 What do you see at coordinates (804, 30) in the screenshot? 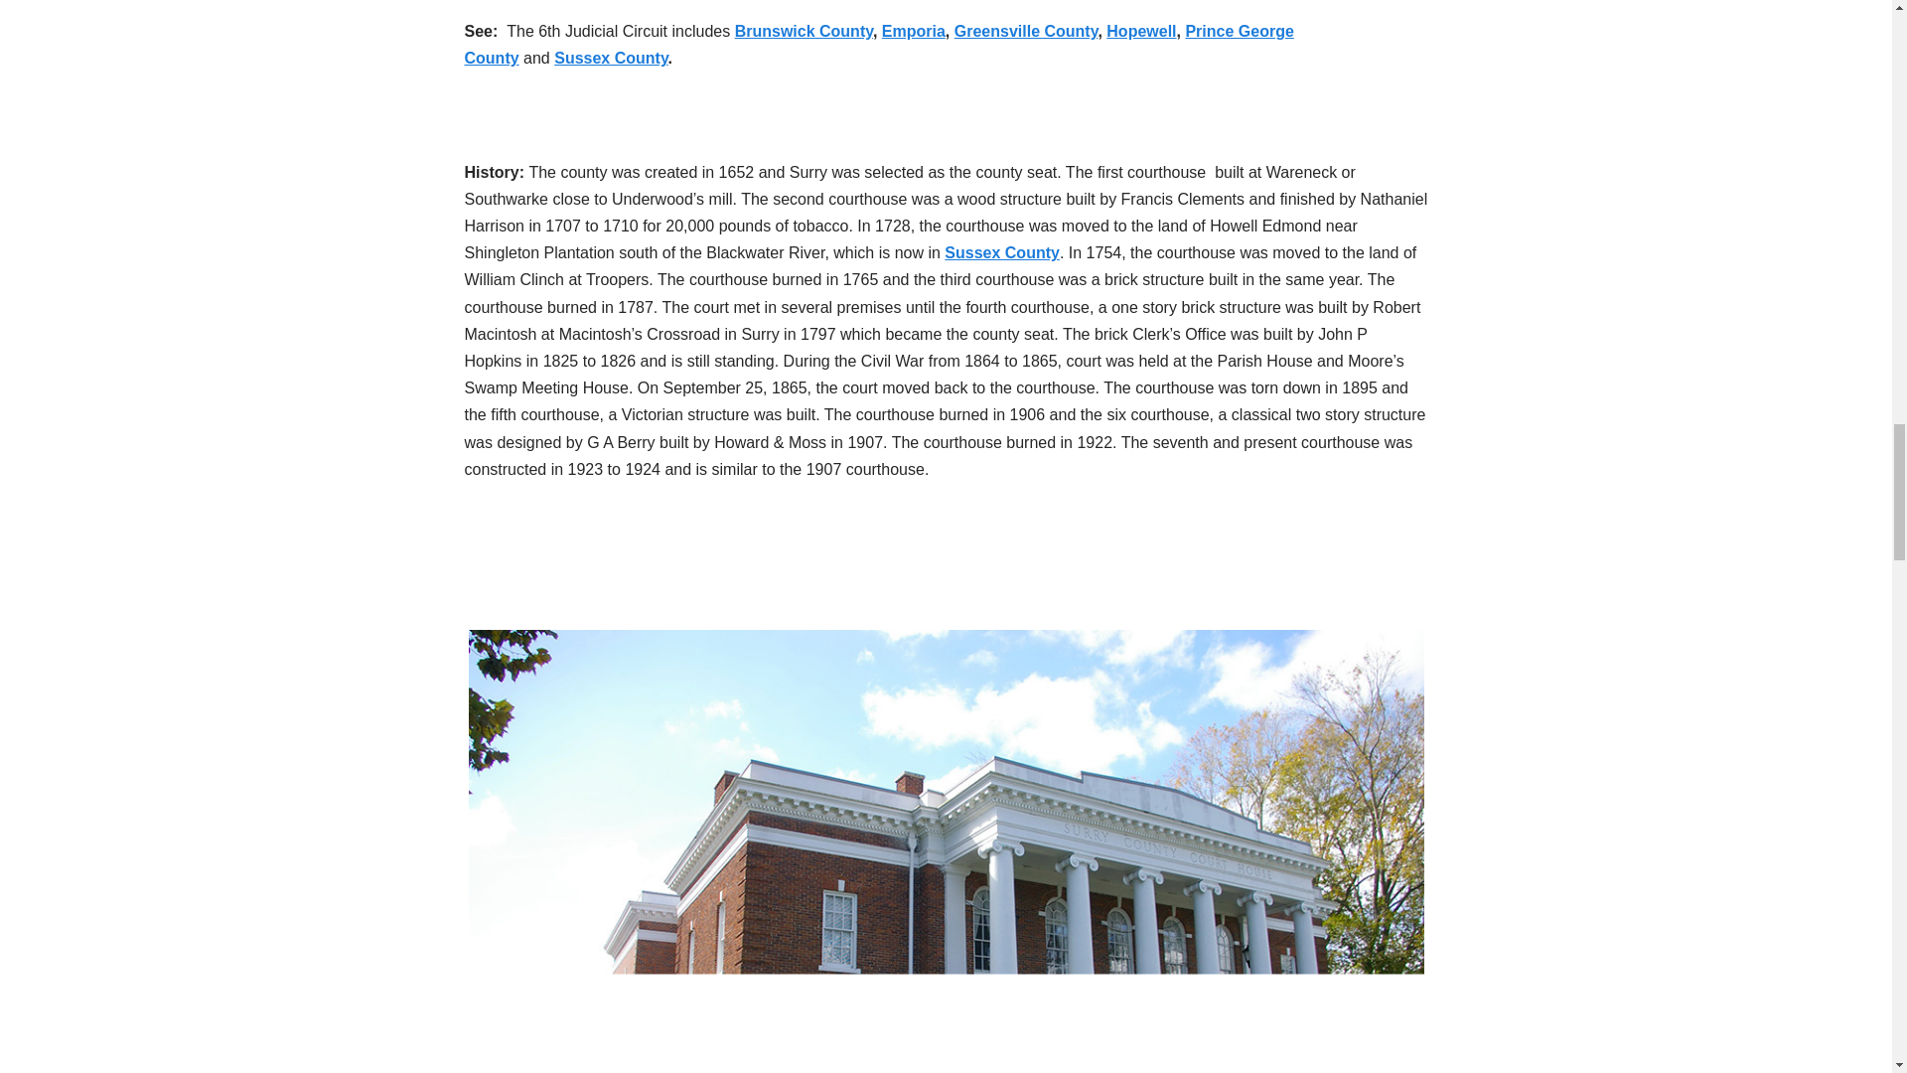
I see `Brunswick County` at bounding box center [804, 30].